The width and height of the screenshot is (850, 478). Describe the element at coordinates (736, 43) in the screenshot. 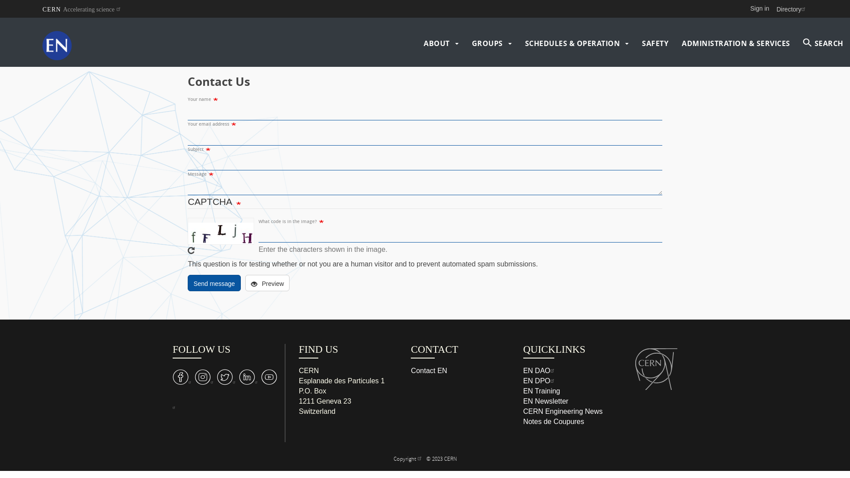

I see `ADMINISTRATION & SERVICES` at that location.